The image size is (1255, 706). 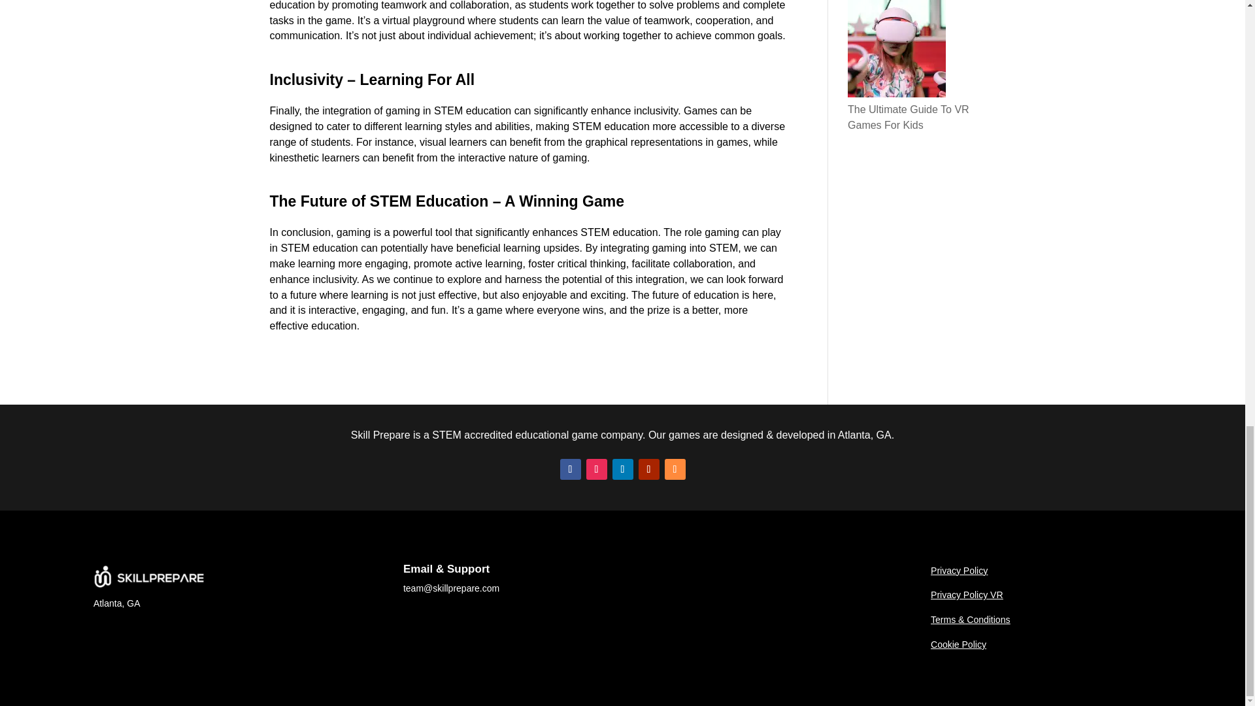 What do you see at coordinates (622, 469) in the screenshot?
I see `Follow on LinkedIn` at bounding box center [622, 469].